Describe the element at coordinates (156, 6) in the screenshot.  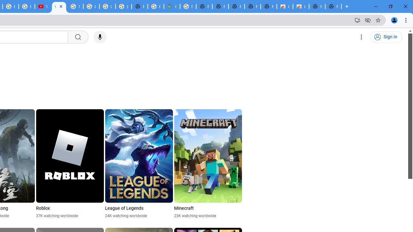
I see `Explore new street-level details - Google Maps Help` at that location.